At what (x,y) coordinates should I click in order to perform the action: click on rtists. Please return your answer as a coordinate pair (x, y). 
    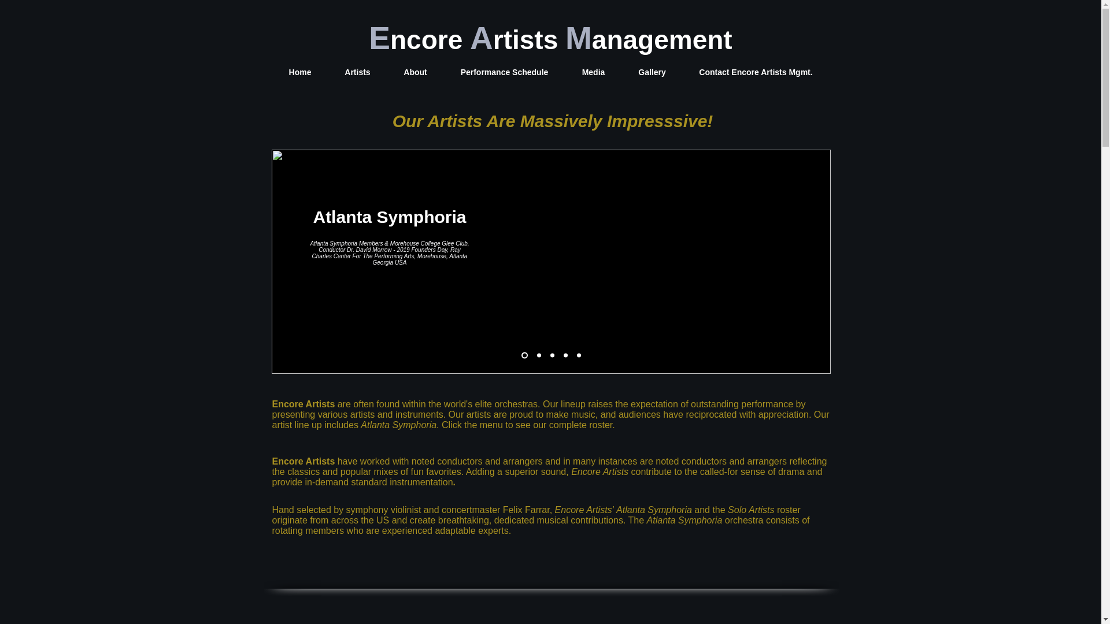
    Looking at the image, I should click on (525, 40).